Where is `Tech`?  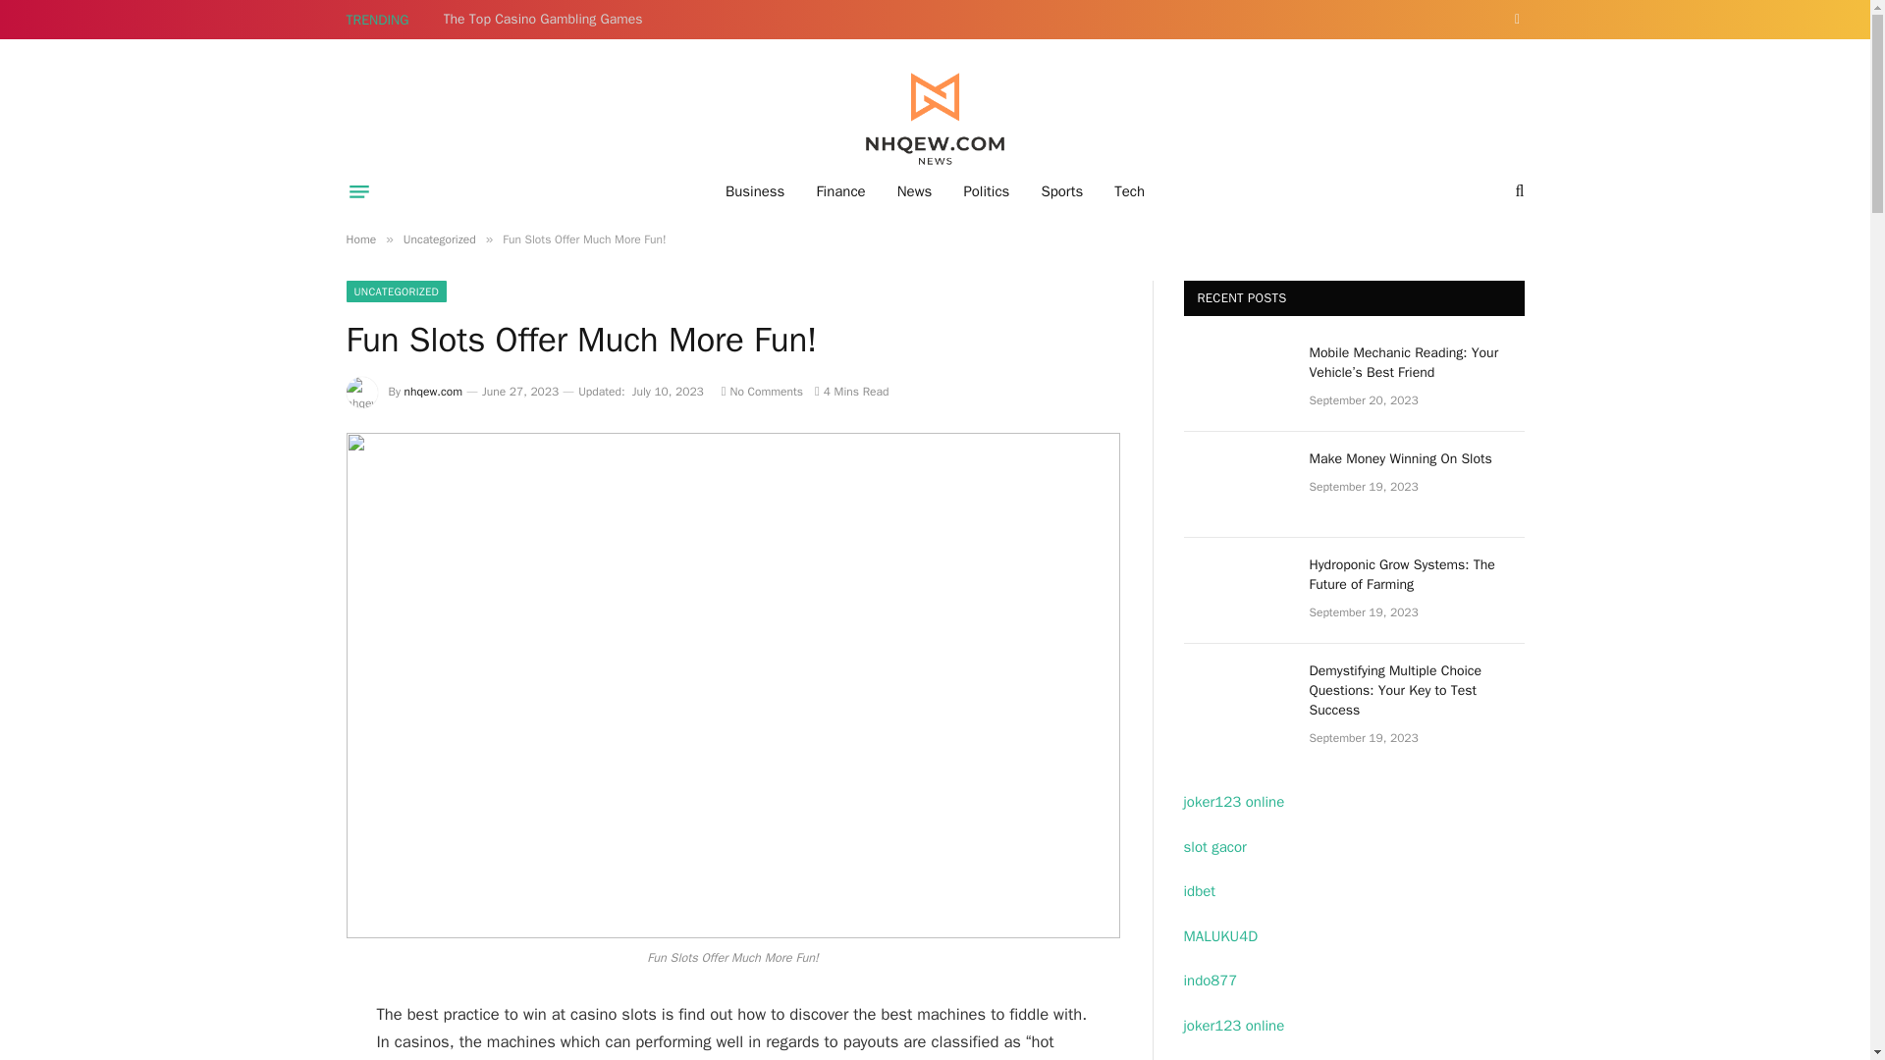
Tech is located at coordinates (1129, 190).